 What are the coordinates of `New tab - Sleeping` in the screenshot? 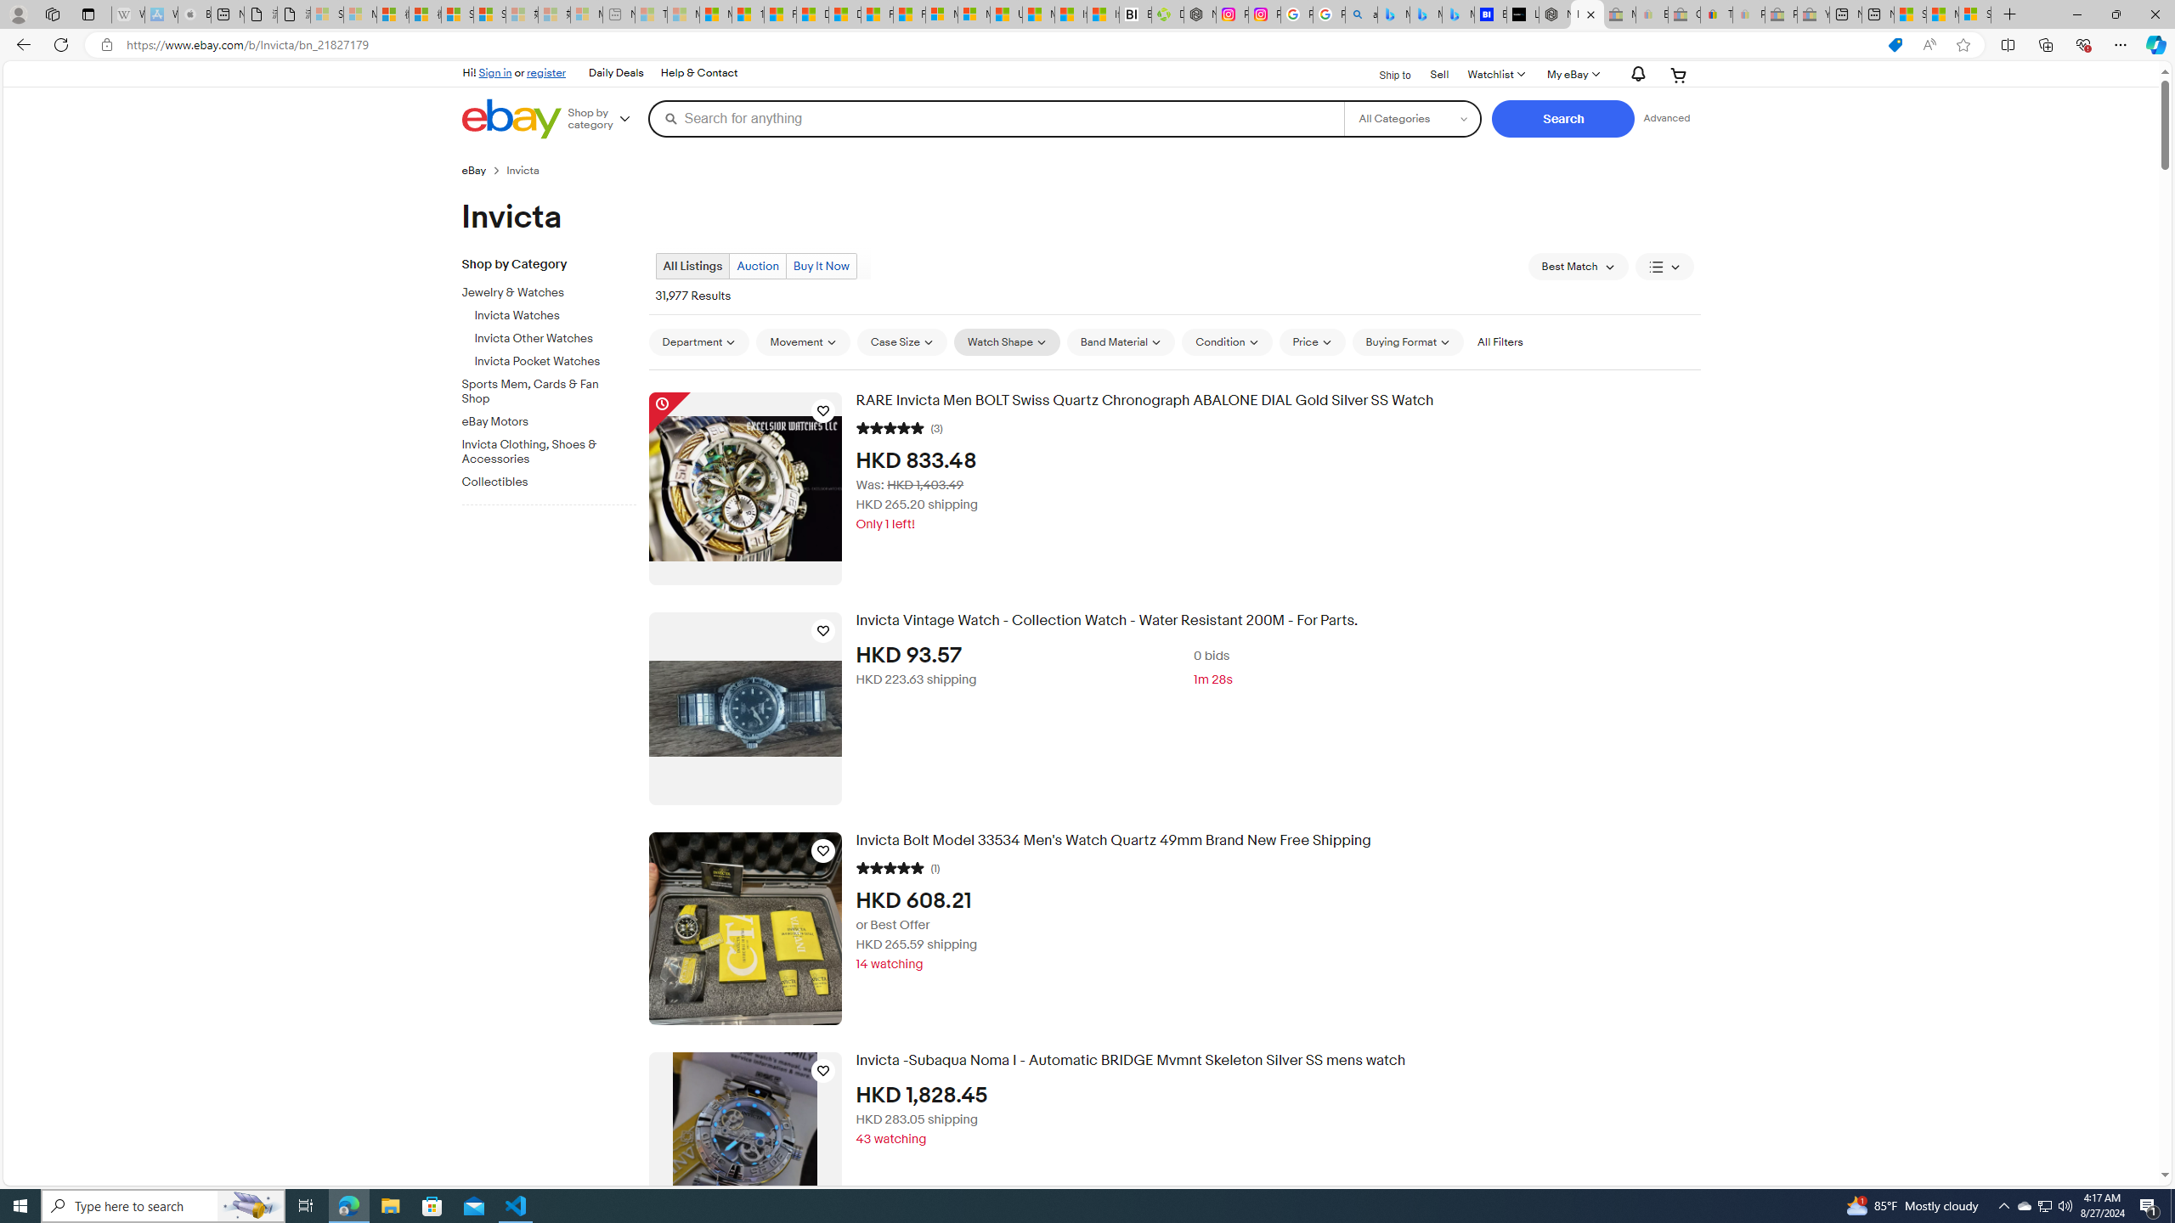 It's located at (619, 14).